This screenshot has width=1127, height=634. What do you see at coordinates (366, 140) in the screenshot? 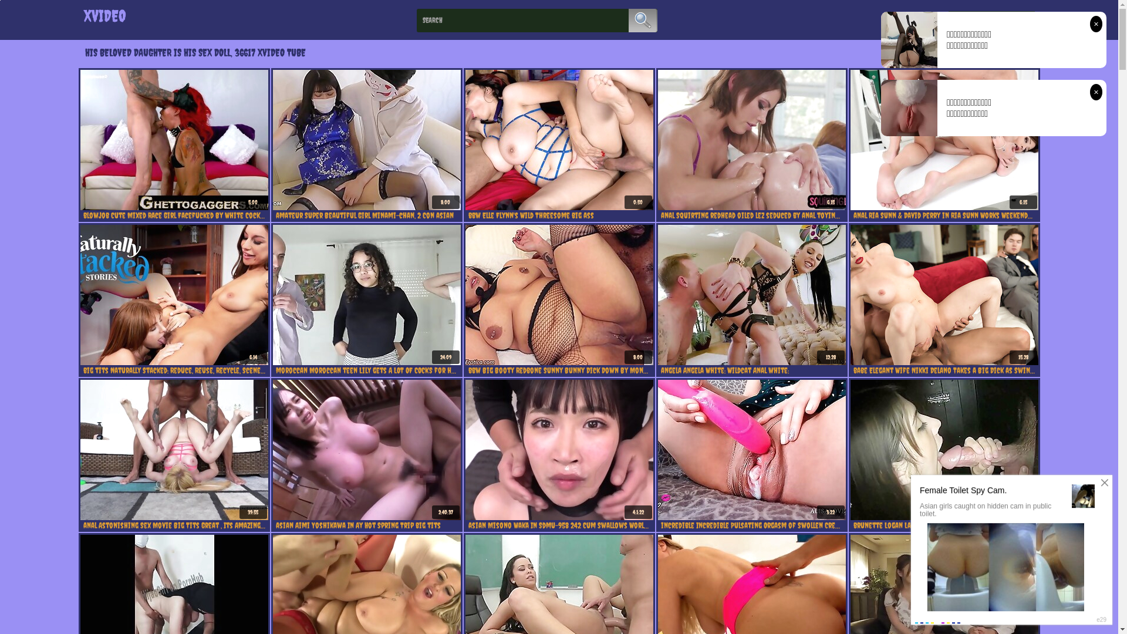
I see `8:00` at bounding box center [366, 140].